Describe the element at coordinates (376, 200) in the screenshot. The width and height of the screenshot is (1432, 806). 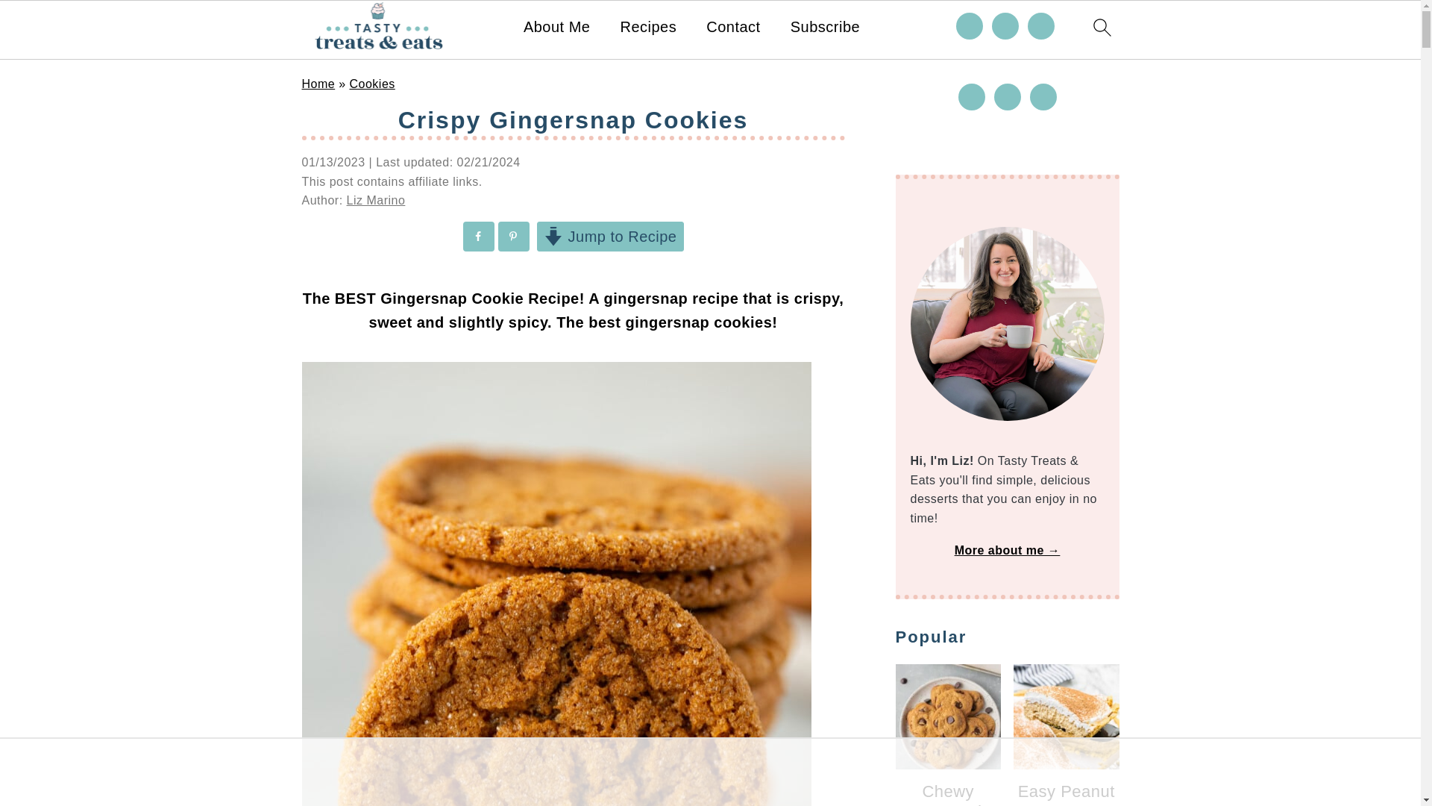
I see `Liz Marino` at that location.